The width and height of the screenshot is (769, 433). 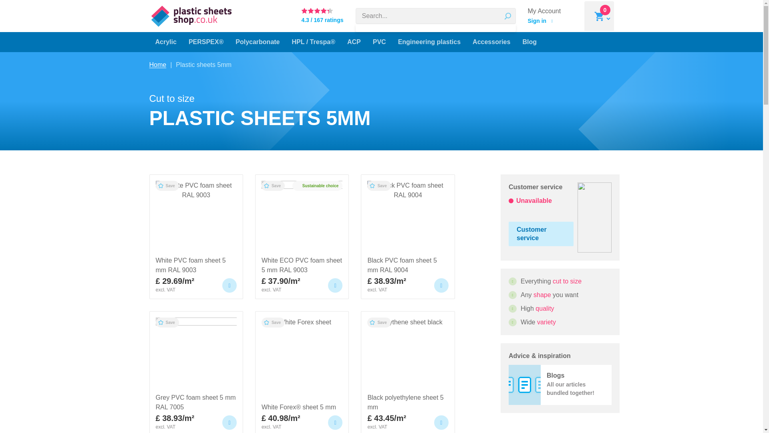 I want to click on 0, so click(x=13, y=7).